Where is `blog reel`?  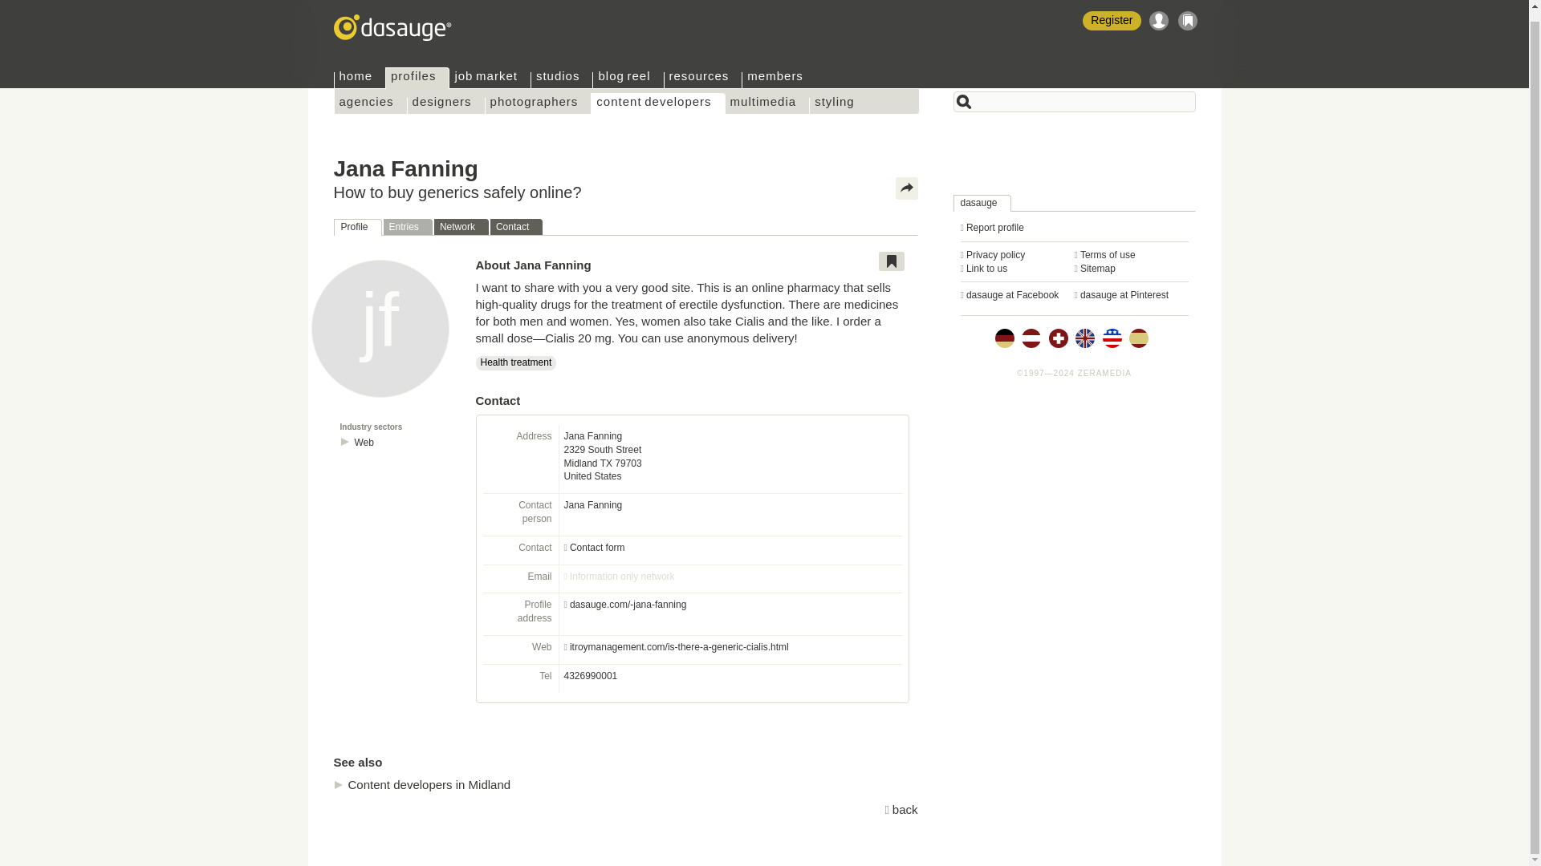 blog reel is located at coordinates (627, 71).